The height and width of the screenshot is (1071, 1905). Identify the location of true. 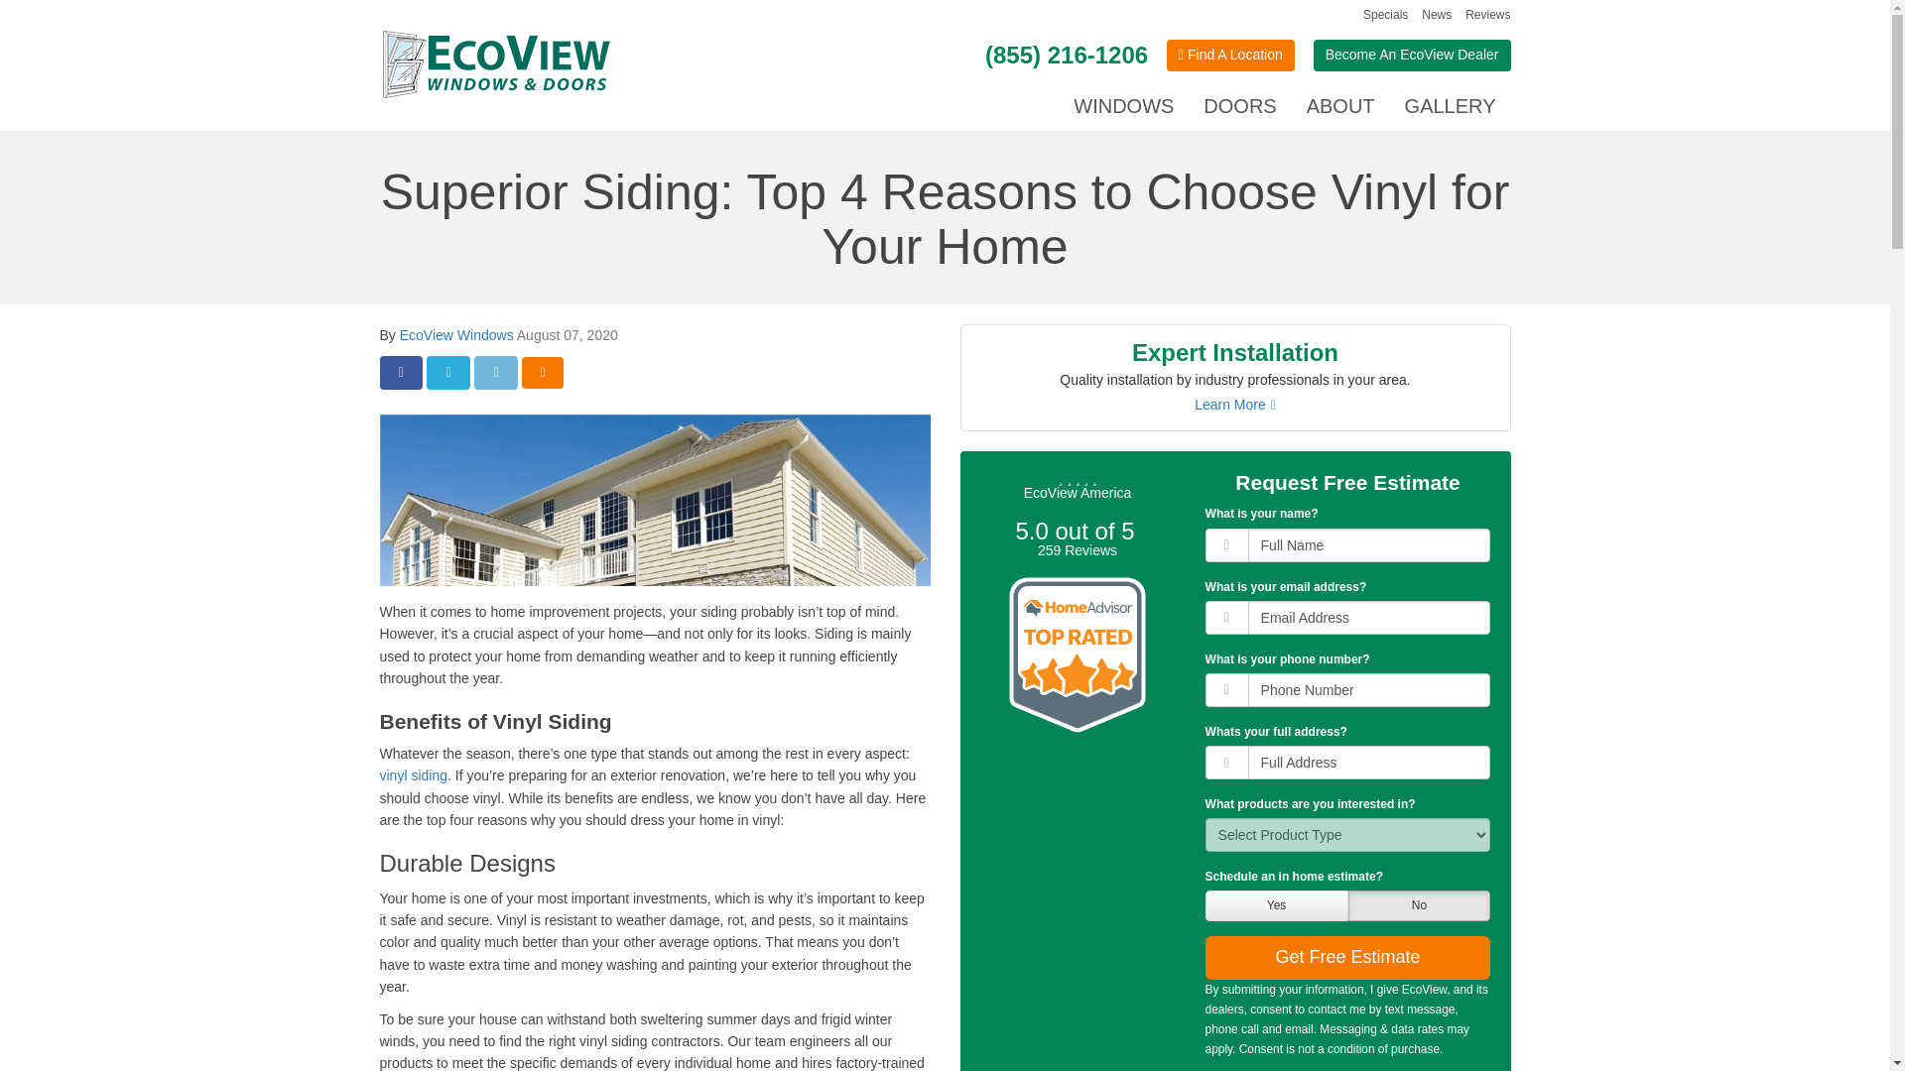
(1273, 908).